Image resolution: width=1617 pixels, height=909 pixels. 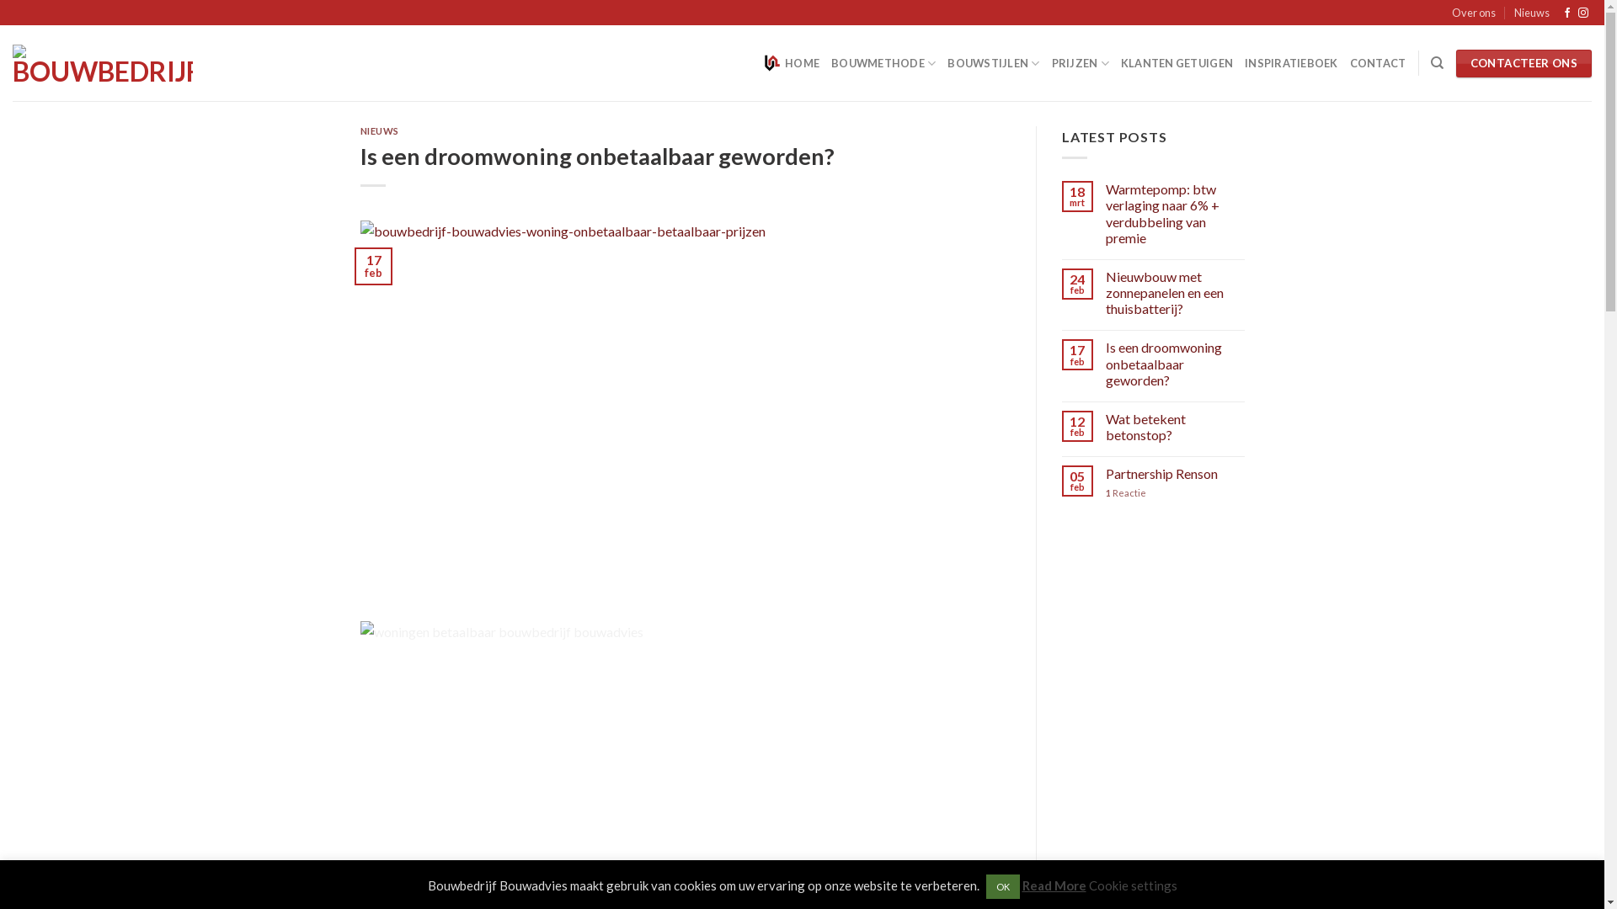 What do you see at coordinates (1176, 427) in the screenshot?
I see `Wat betekent betonstop?` at bounding box center [1176, 427].